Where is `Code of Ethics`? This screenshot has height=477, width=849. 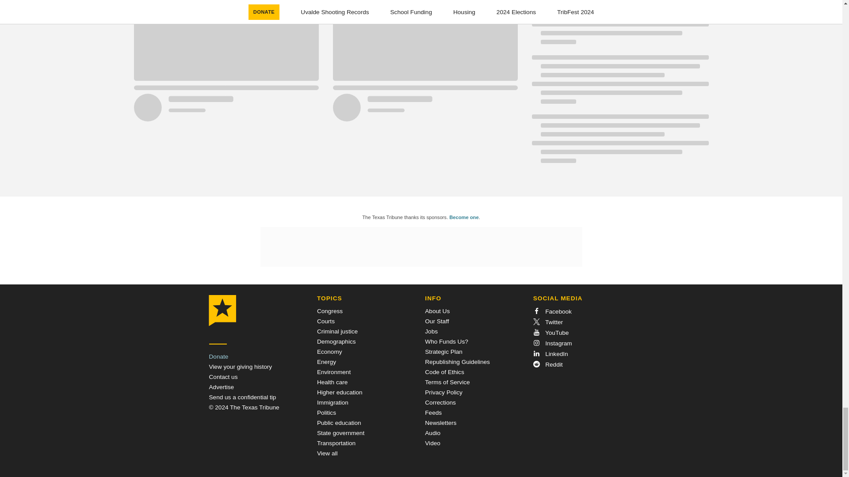
Code of Ethics is located at coordinates (444, 372).